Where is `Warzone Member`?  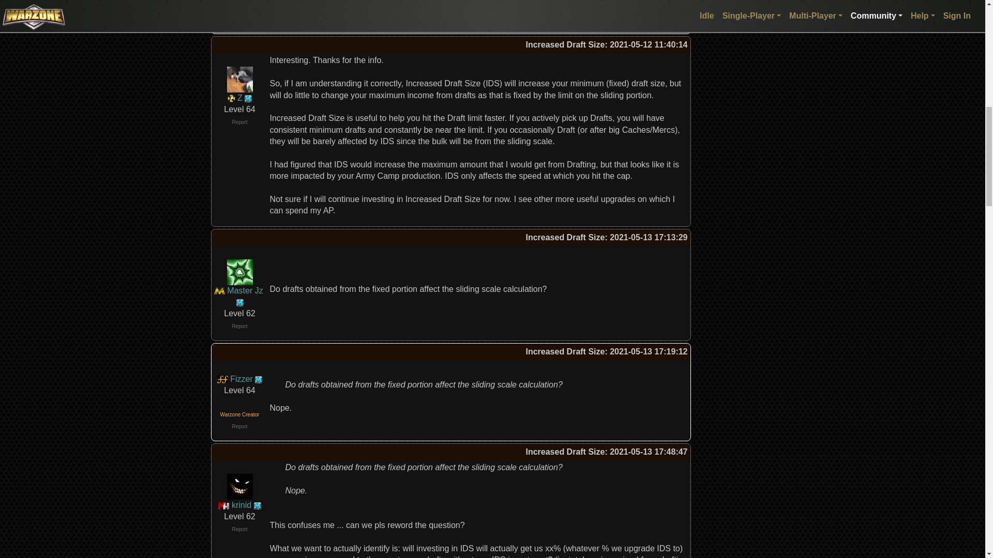
Warzone Member is located at coordinates (239, 302).